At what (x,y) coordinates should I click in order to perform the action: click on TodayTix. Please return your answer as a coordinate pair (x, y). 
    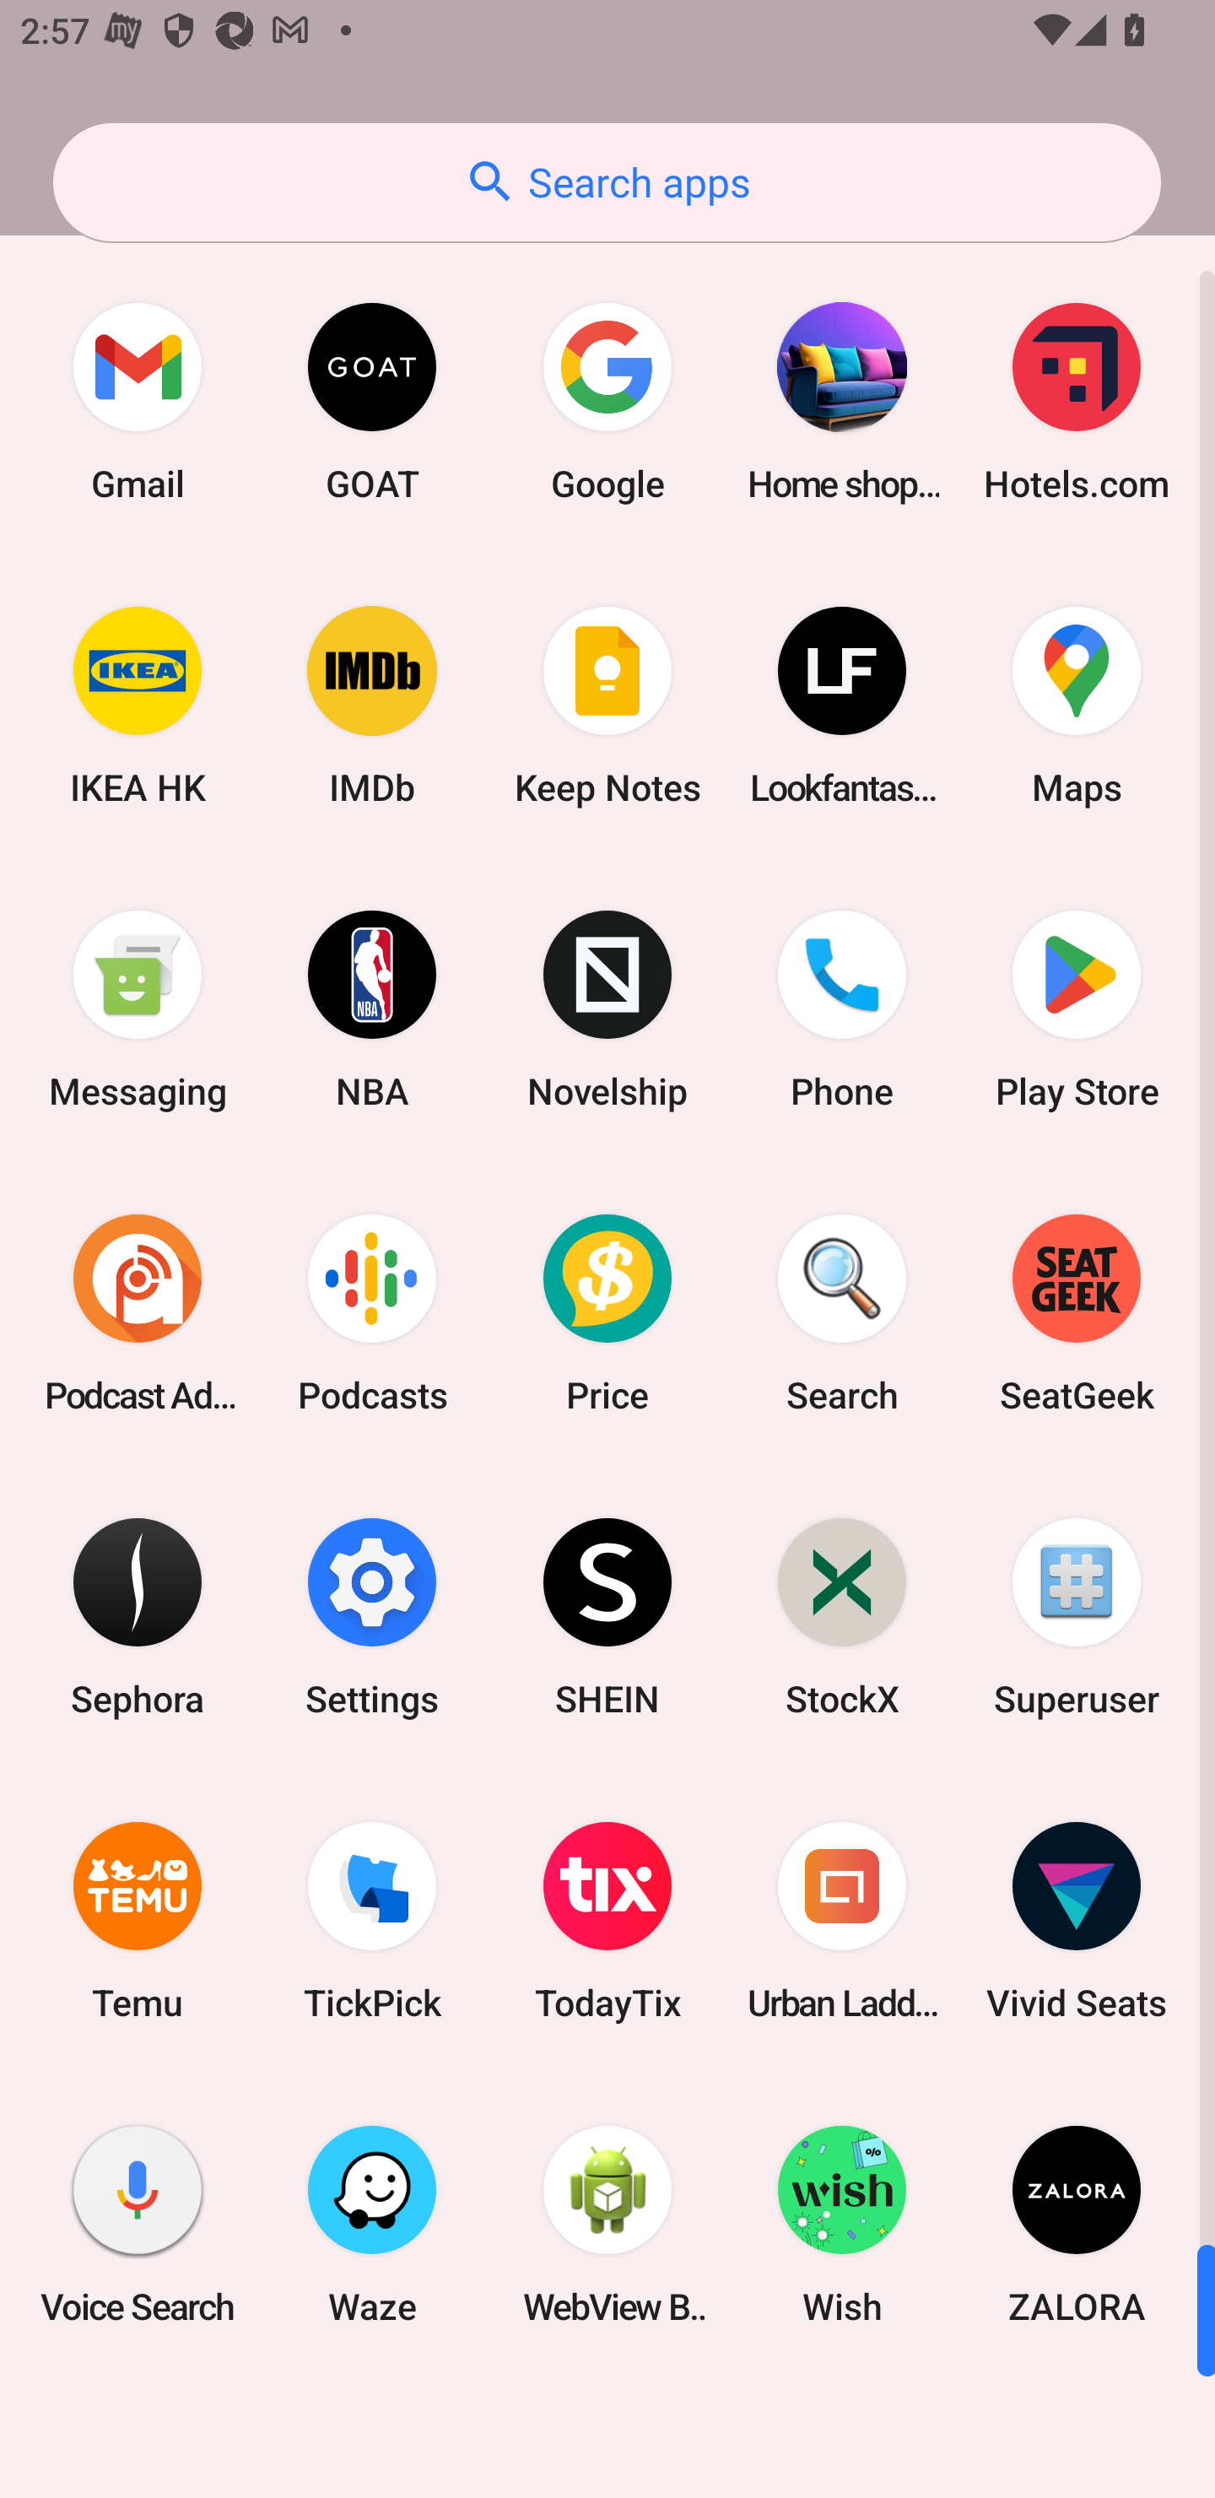
    Looking at the image, I should click on (607, 1921).